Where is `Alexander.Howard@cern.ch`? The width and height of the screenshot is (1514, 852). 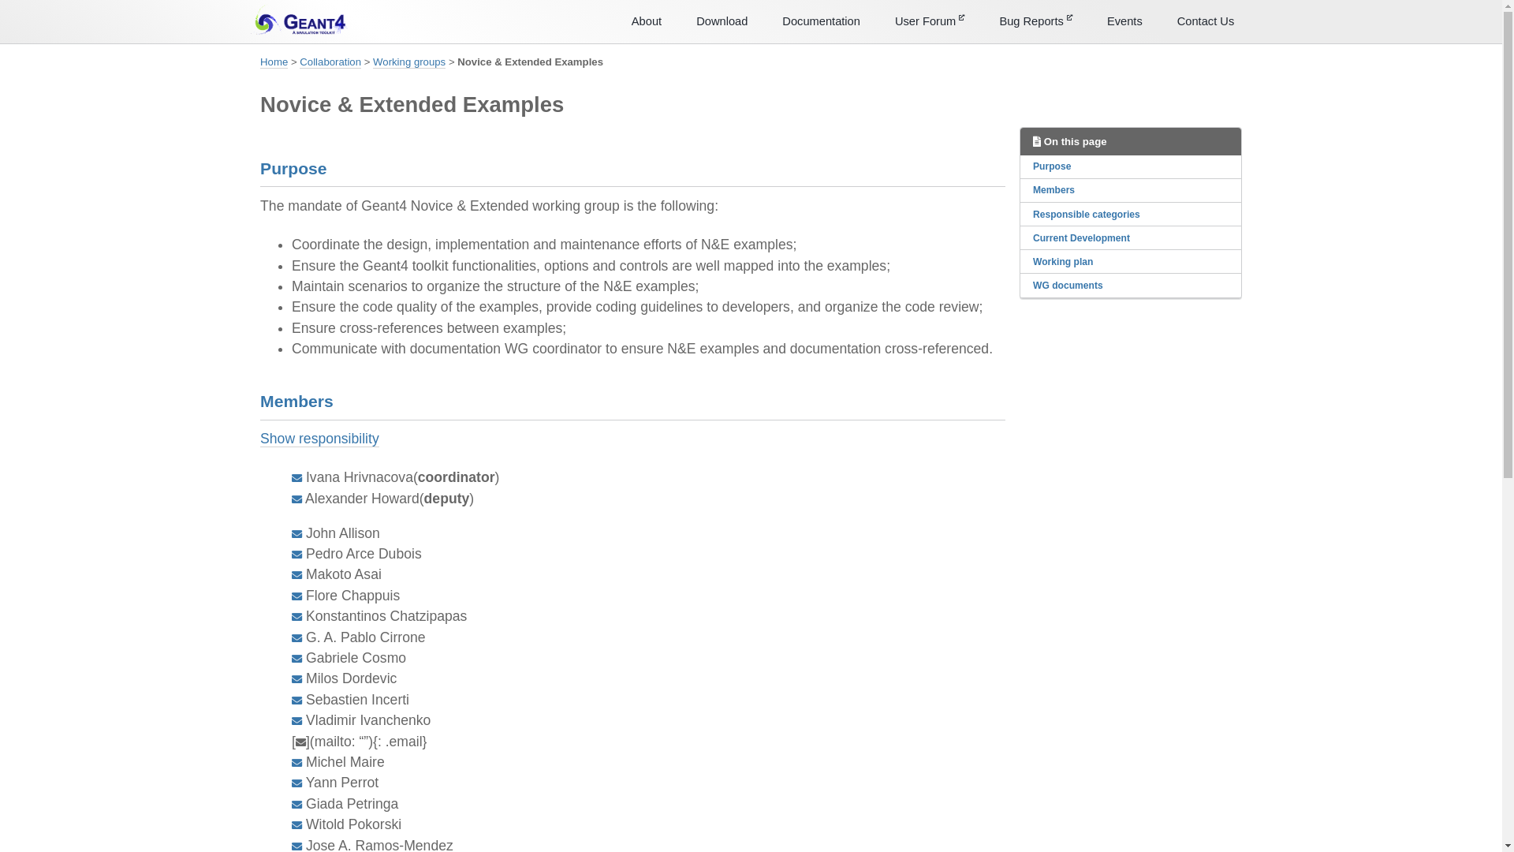
Alexander.Howard@cern.ch is located at coordinates (296, 499).